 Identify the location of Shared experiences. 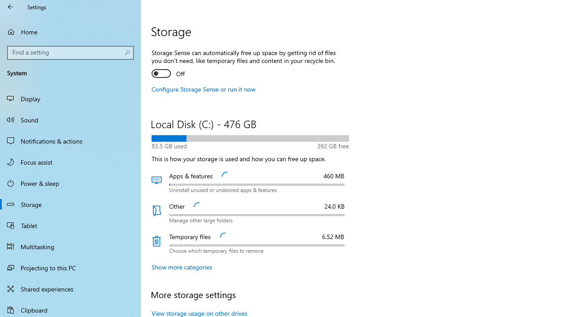
(70, 289).